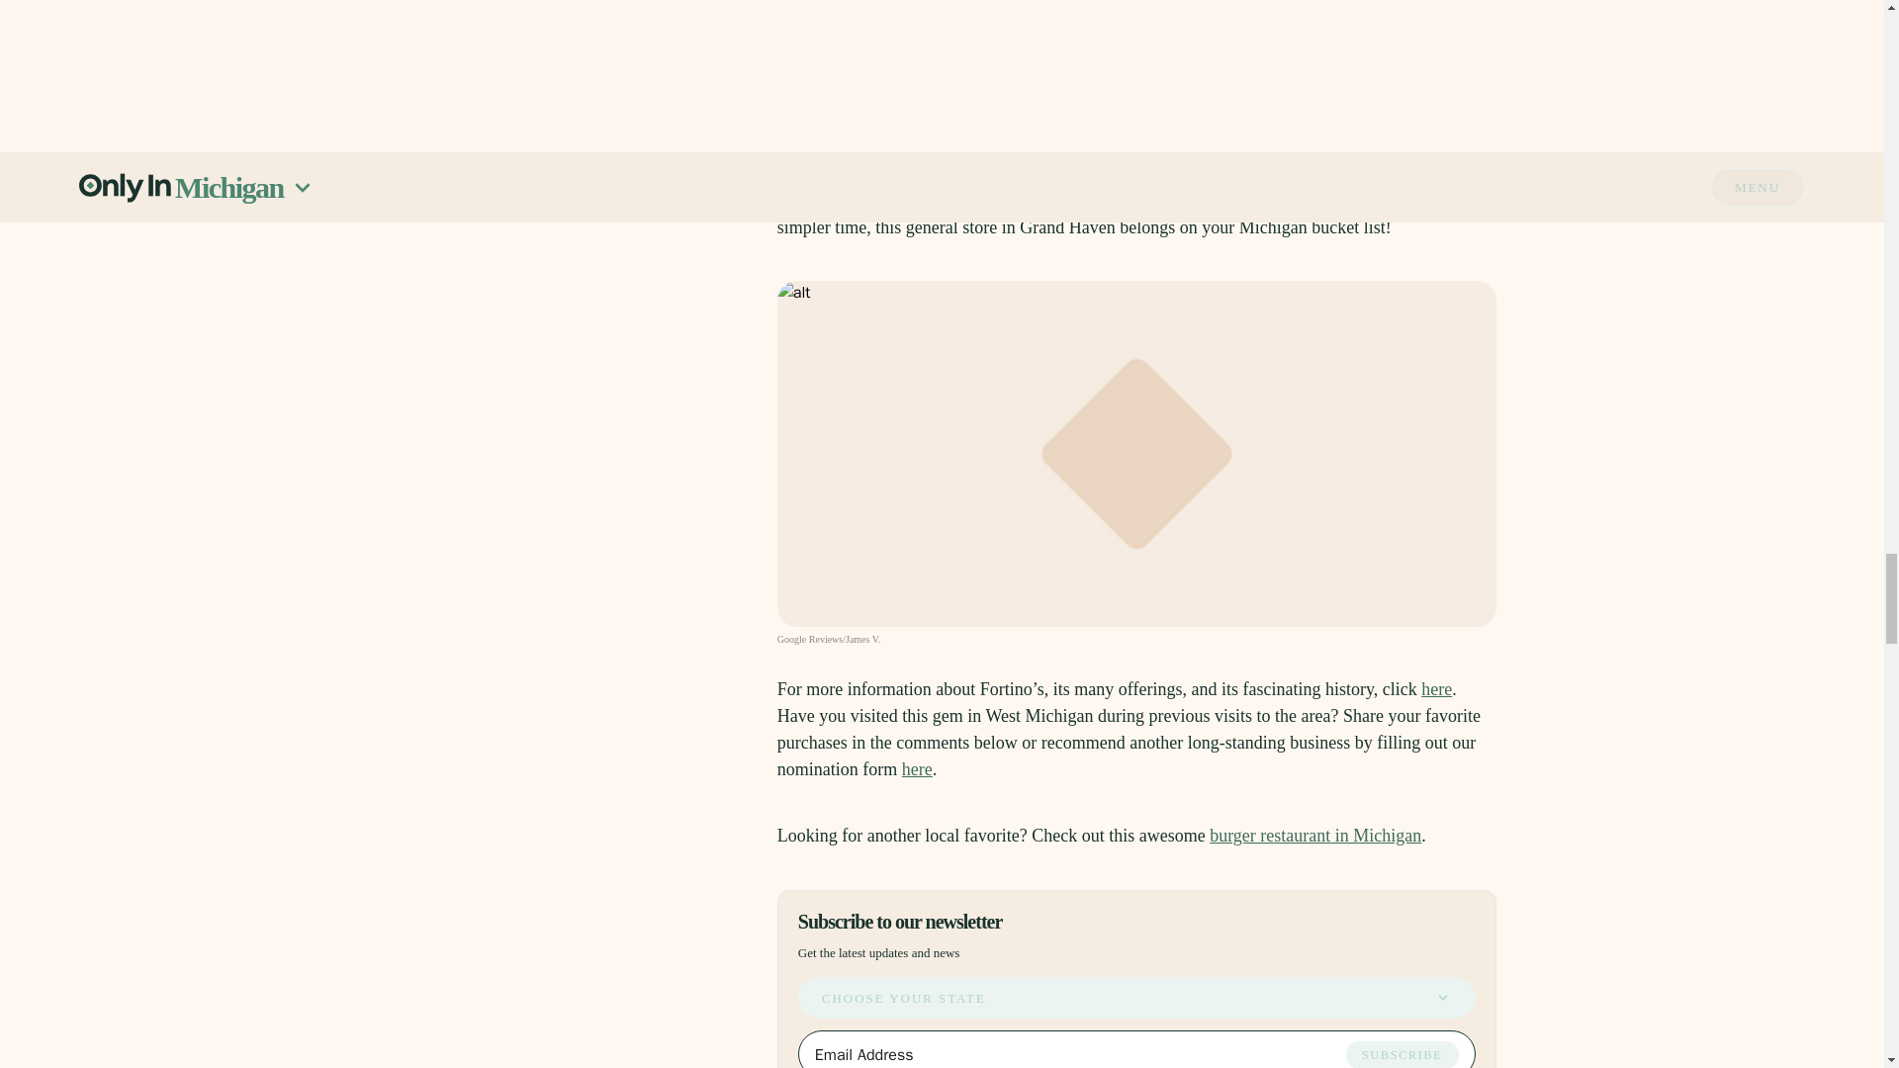 Image resolution: width=1899 pixels, height=1068 pixels. Describe the element at coordinates (1436, 688) in the screenshot. I see `here` at that location.